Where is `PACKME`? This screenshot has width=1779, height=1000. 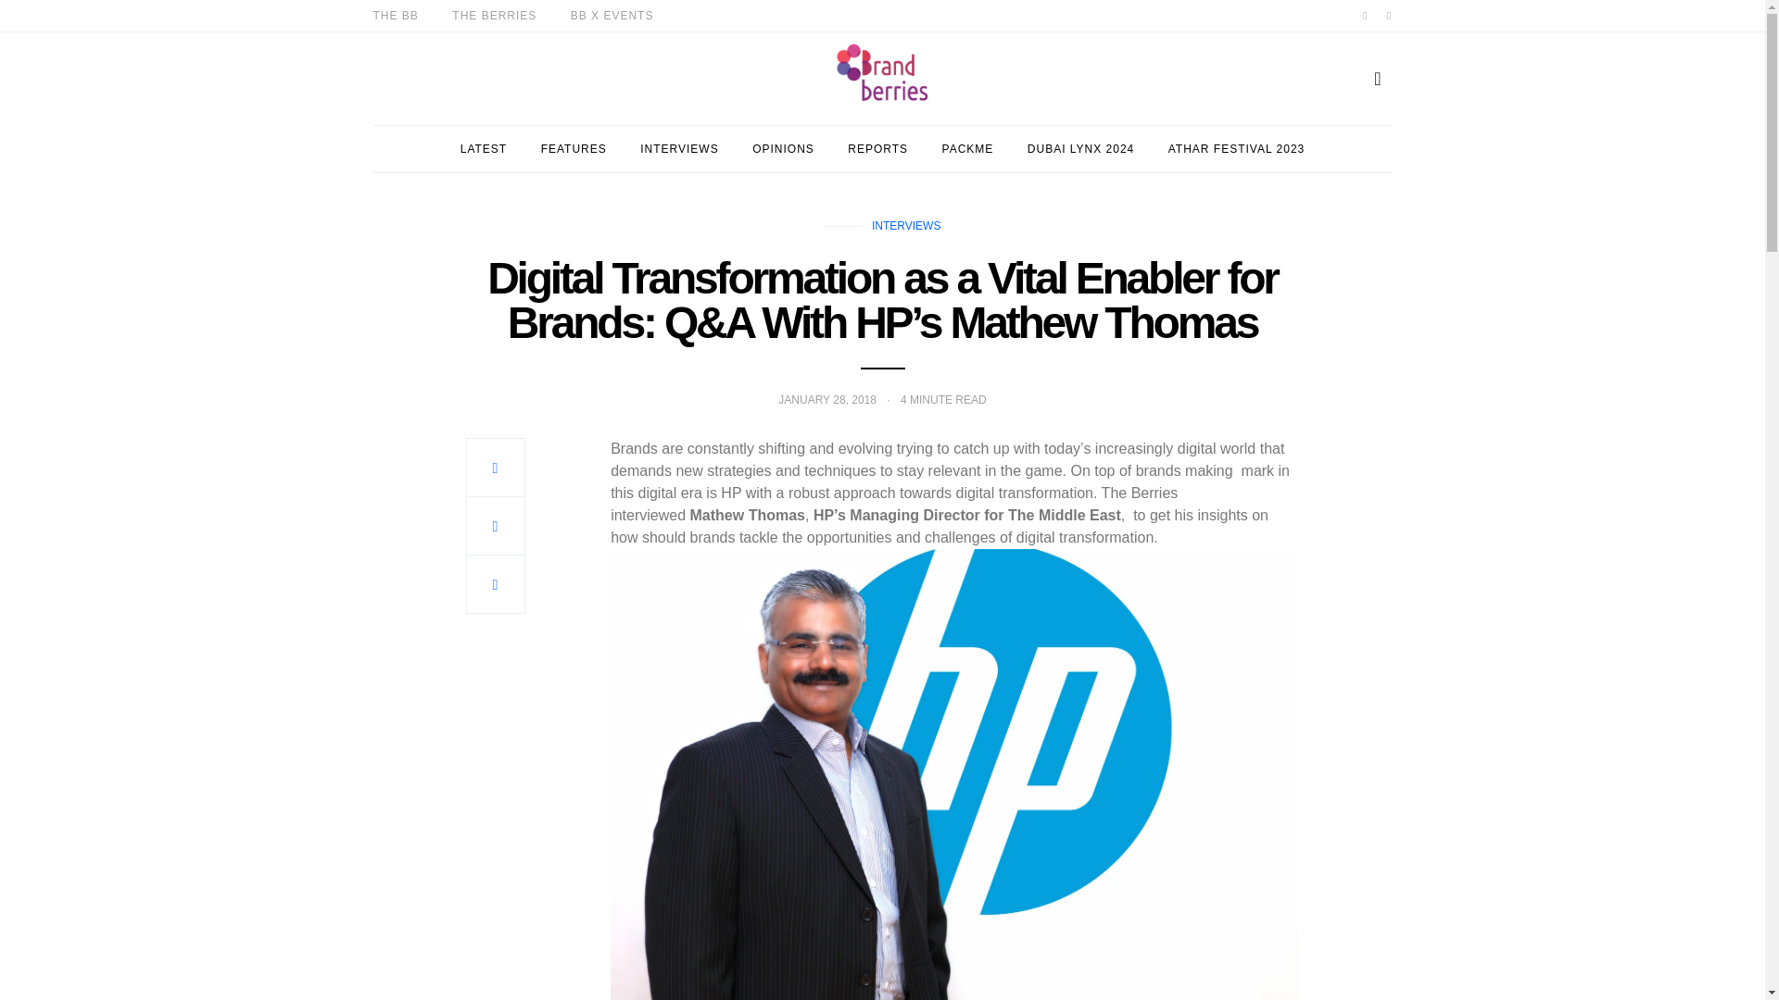 PACKME is located at coordinates (968, 148).